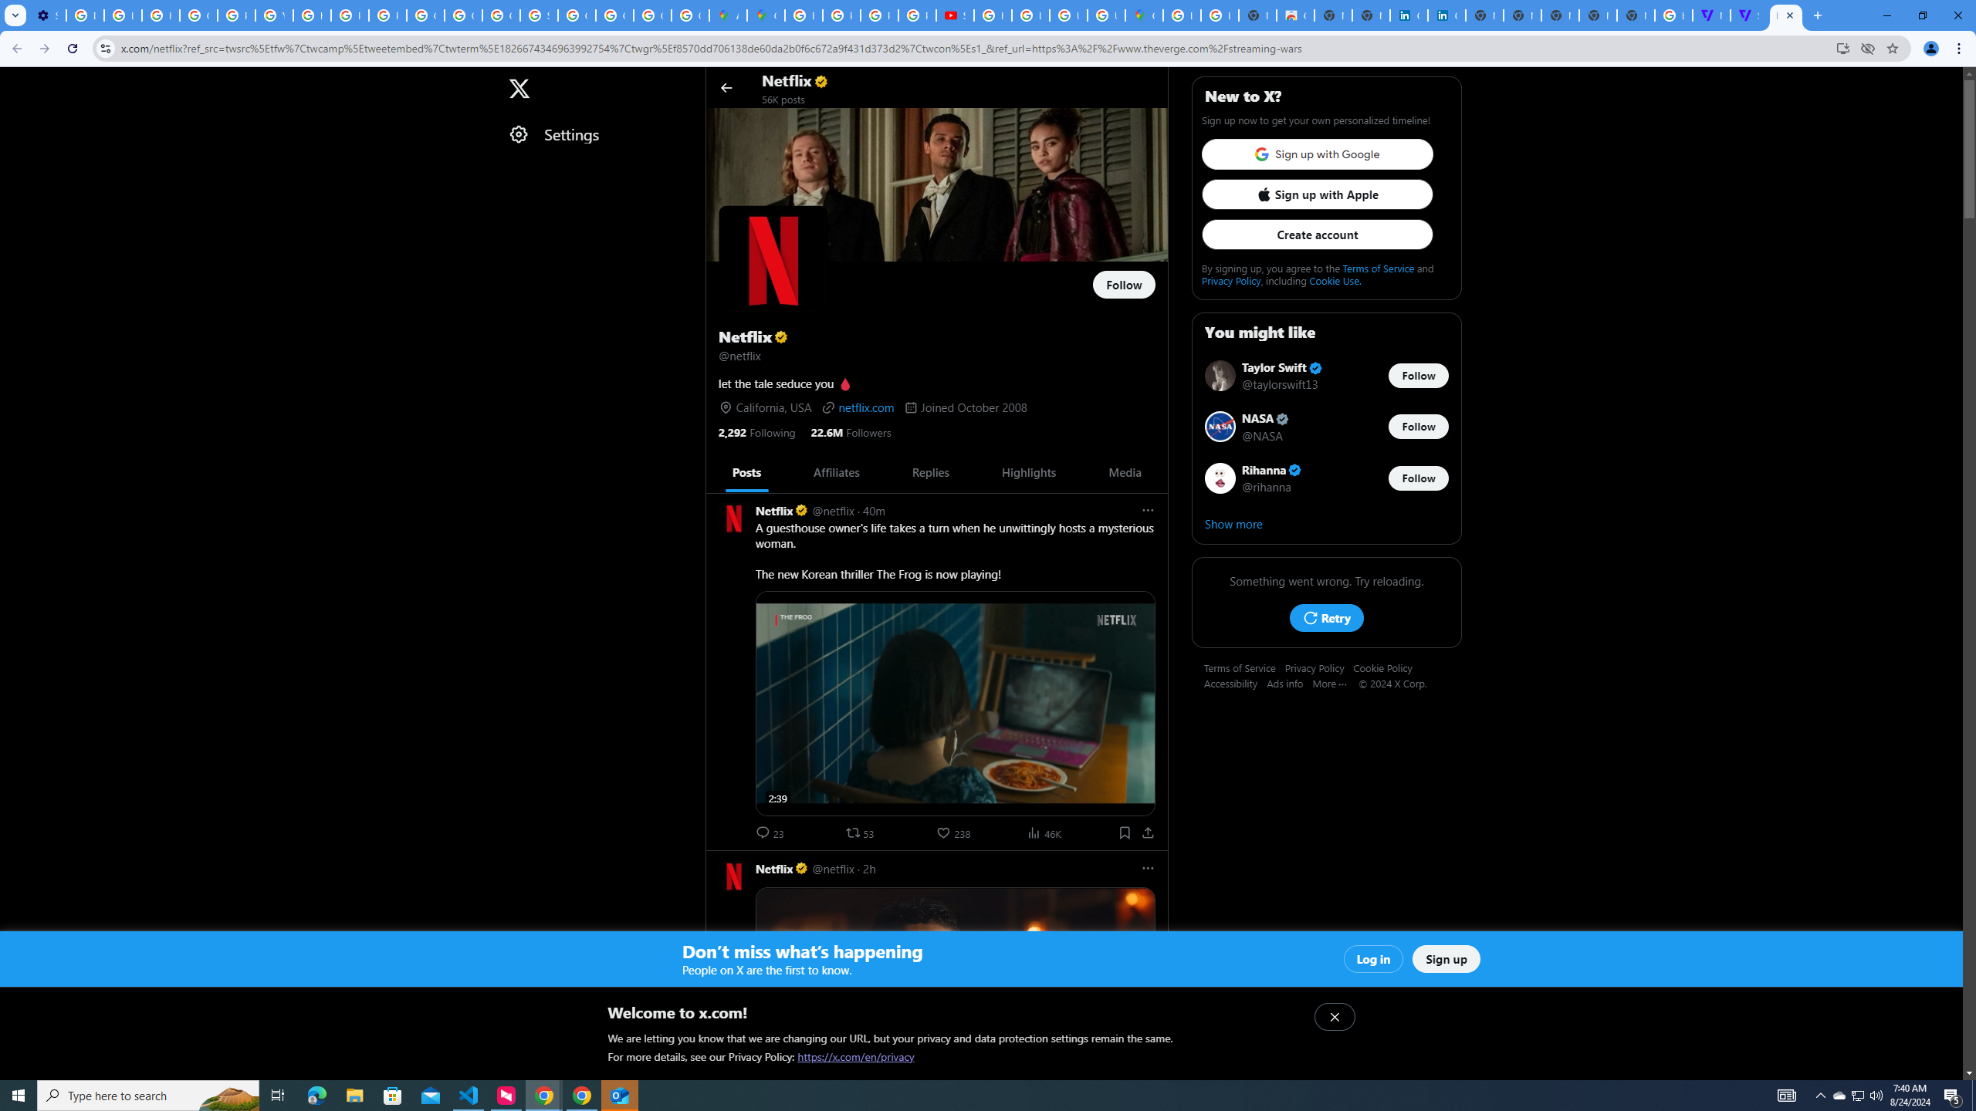 Image resolution: width=1976 pixels, height=1111 pixels. Describe the element at coordinates (878, 15) in the screenshot. I see `Privacy Help Center - Policies Help` at that location.